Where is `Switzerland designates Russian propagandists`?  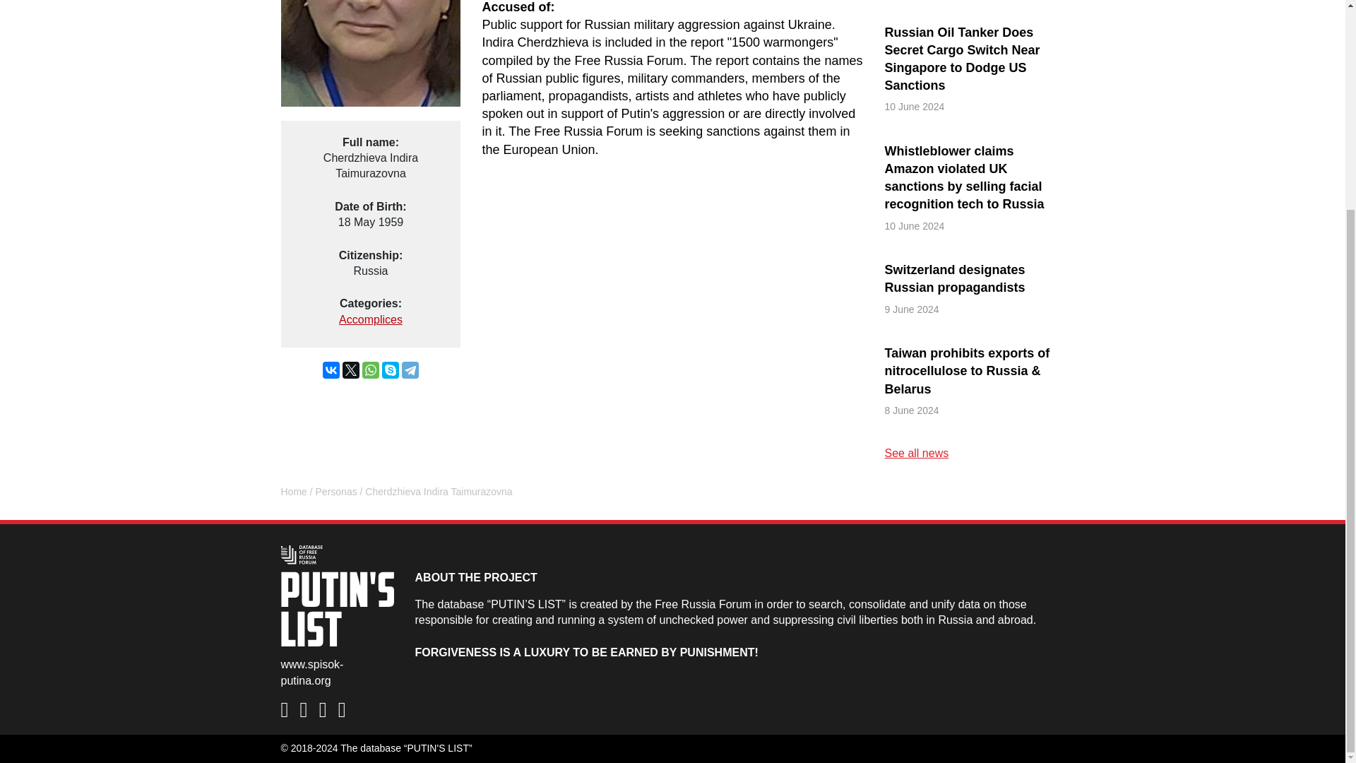 Switzerland designates Russian propagandists is located at coordinates (974, 279).